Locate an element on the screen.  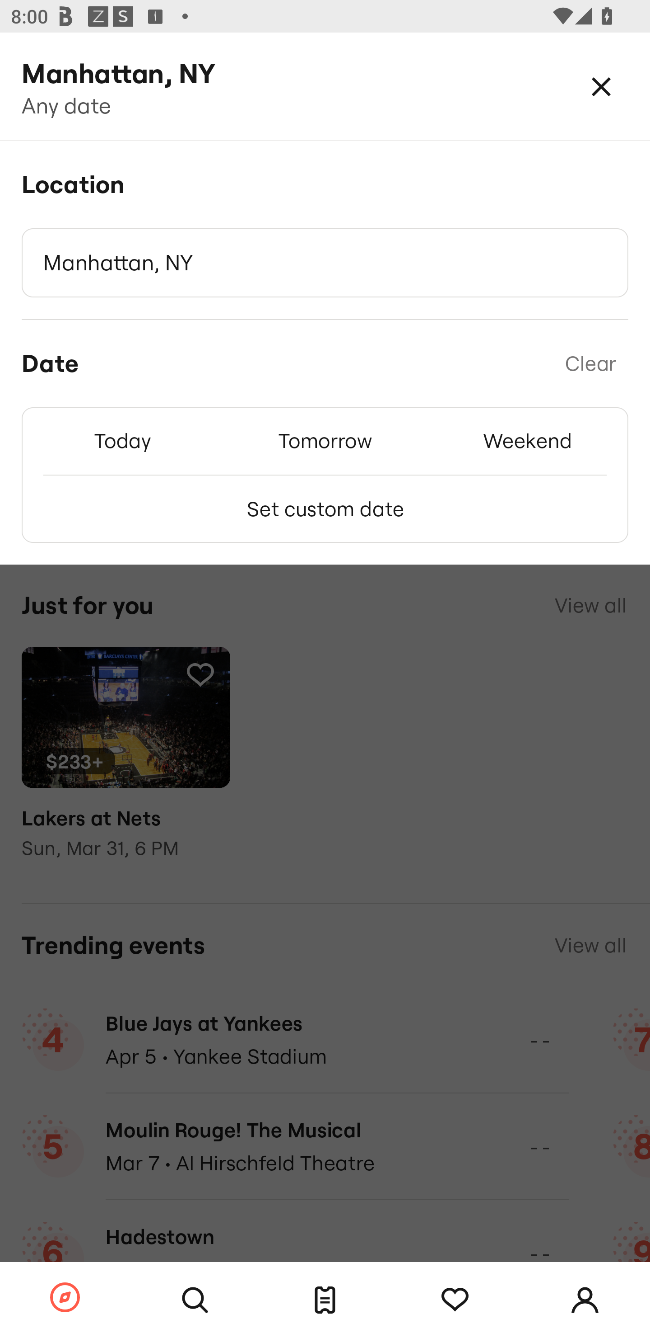
Weekend is located at coordinates (527, 440).